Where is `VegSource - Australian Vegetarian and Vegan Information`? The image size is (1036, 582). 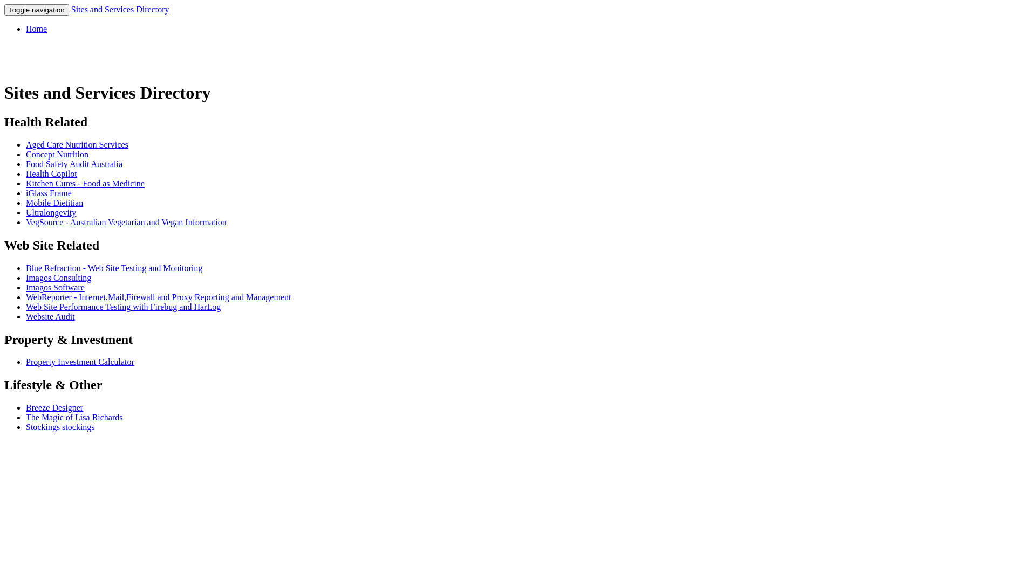
VegSource - Australian Vegetarian and Vegan Information is located at coordinates (126, 222).